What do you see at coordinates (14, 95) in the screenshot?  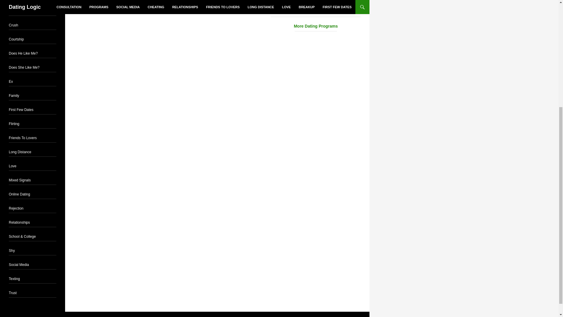 I see `Family` at bounding box center [14, 95].